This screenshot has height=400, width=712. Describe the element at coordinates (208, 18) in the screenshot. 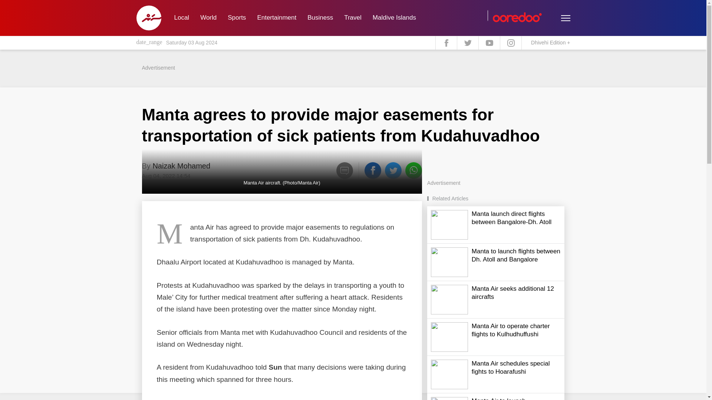

I see `World` at that location.